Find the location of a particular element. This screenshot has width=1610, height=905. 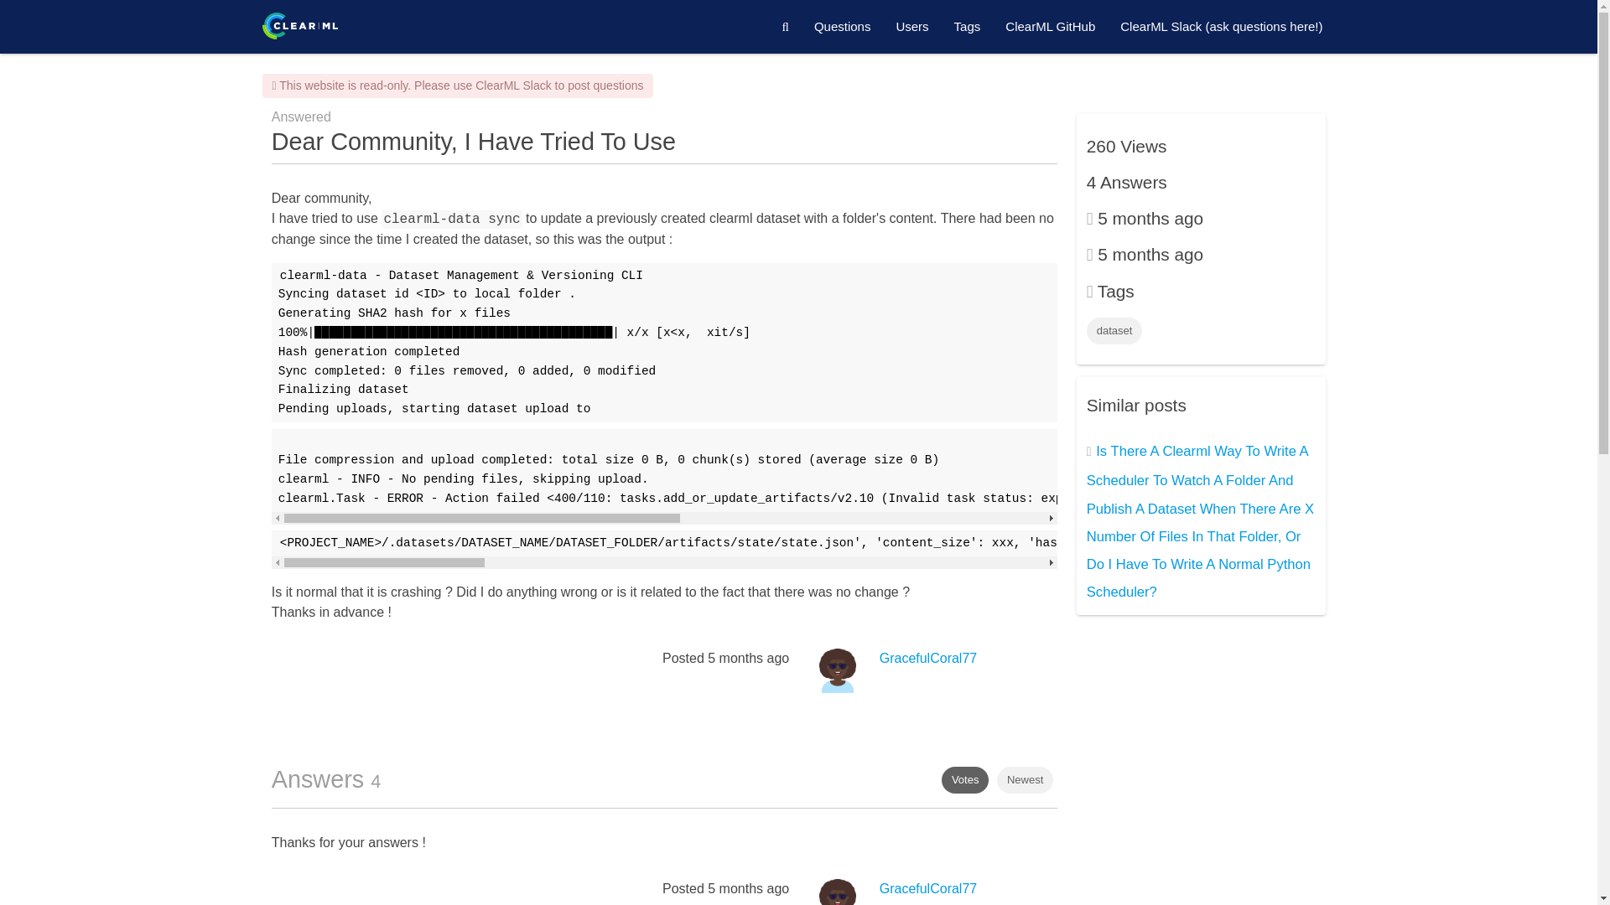

Tags is located at coordinates (968, 27).